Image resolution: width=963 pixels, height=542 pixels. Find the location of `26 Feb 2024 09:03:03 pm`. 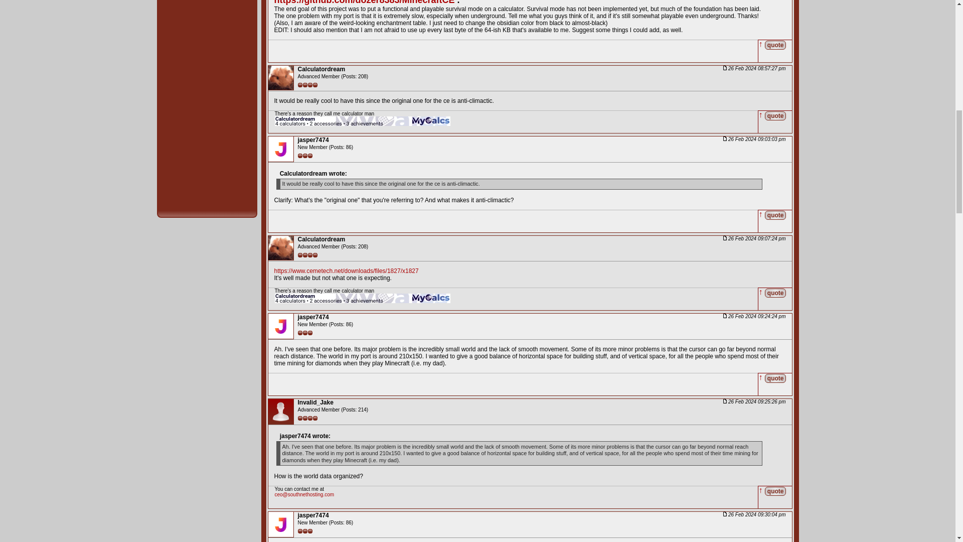

26 Feb 2024 09:03:03 pm is located at coordinates (754, 139).